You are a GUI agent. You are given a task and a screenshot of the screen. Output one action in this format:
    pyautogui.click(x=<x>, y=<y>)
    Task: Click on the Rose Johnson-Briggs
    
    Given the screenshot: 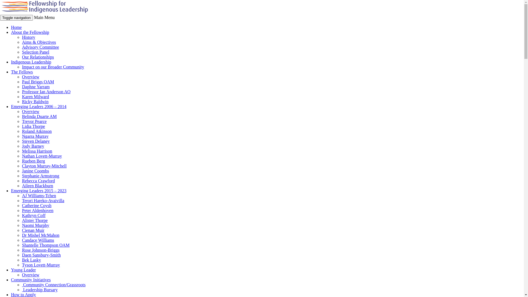 What is the action you would take?
    pyautogui.click(x=41, y=250)
    